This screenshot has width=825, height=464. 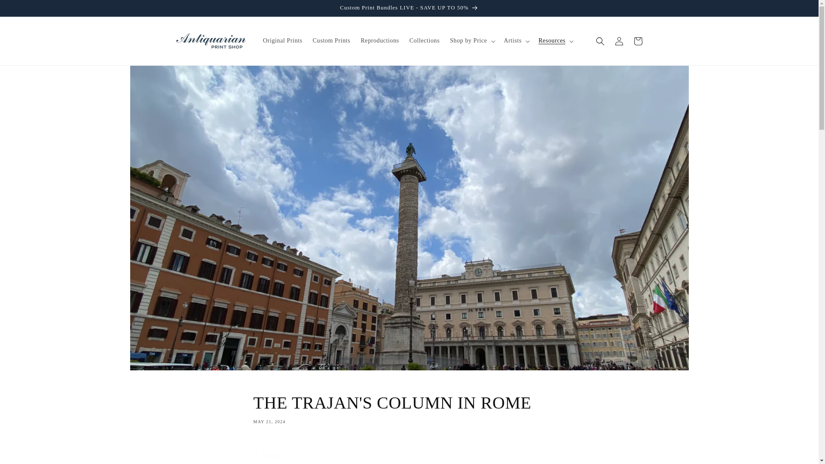 What do you see at coordinates (409, 408) in the screenshot?
I see `Skip to content` at bounding box center [409, 408].